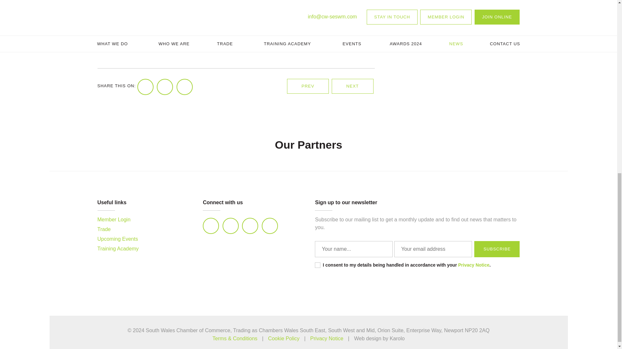 The width and height of the screenshot is (622, 349). I want to click on Share on LinkedIn, so click(185, 87).